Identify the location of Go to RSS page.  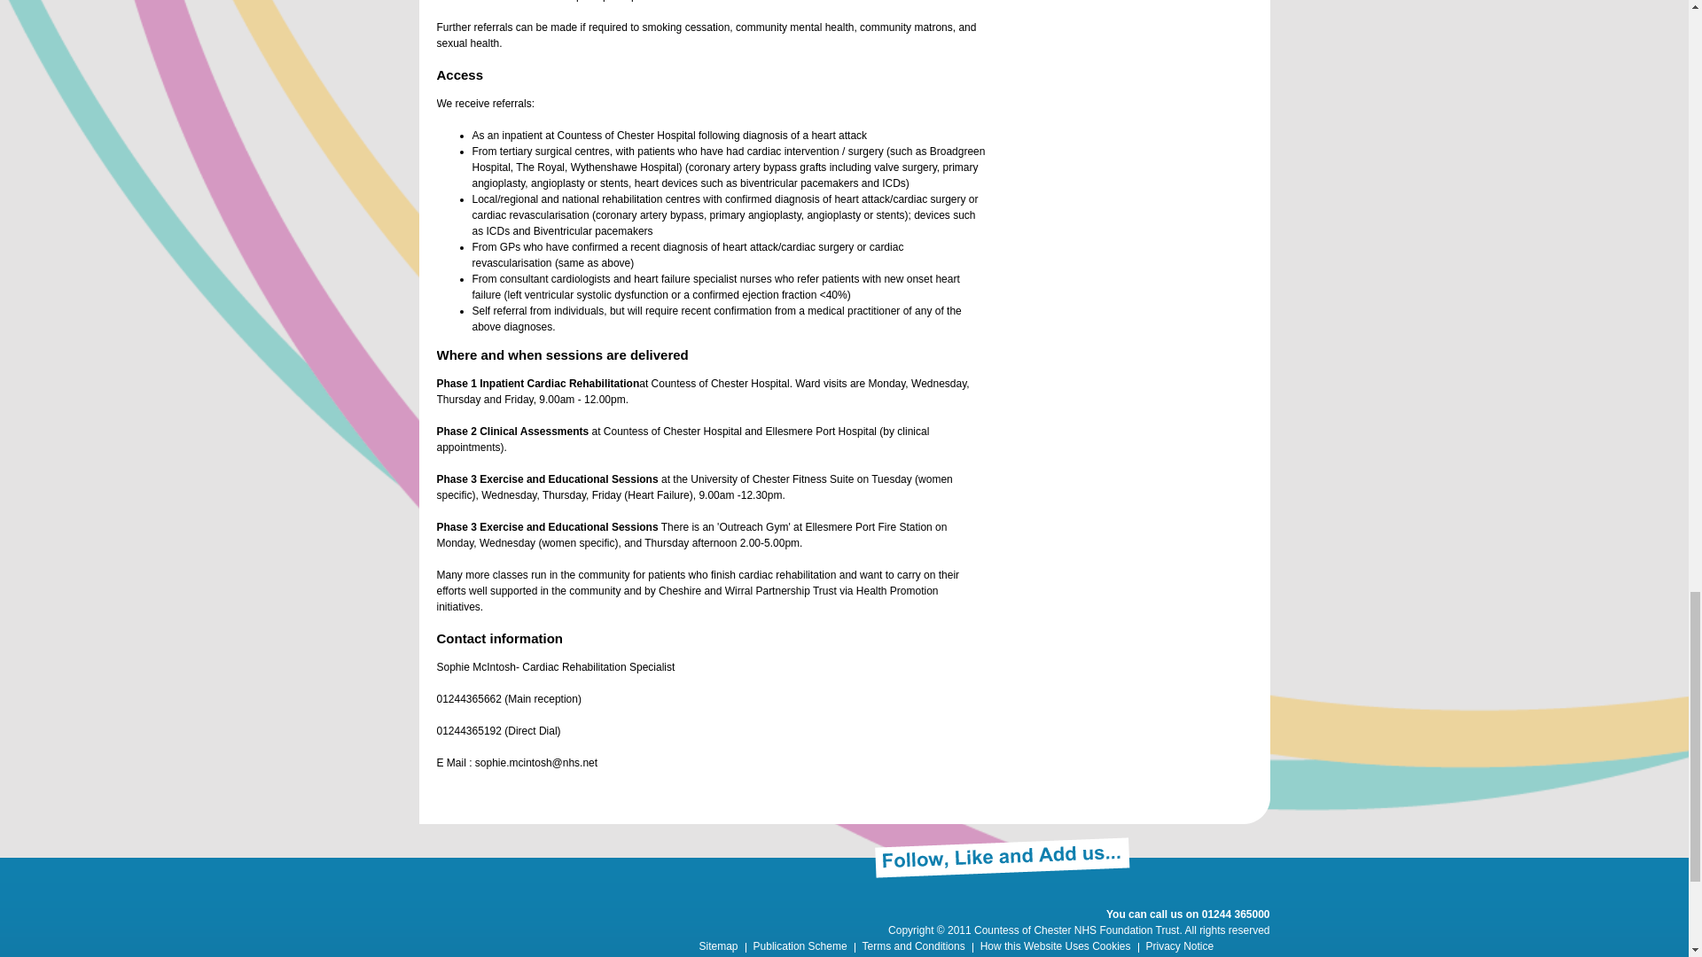
(1255, 852).